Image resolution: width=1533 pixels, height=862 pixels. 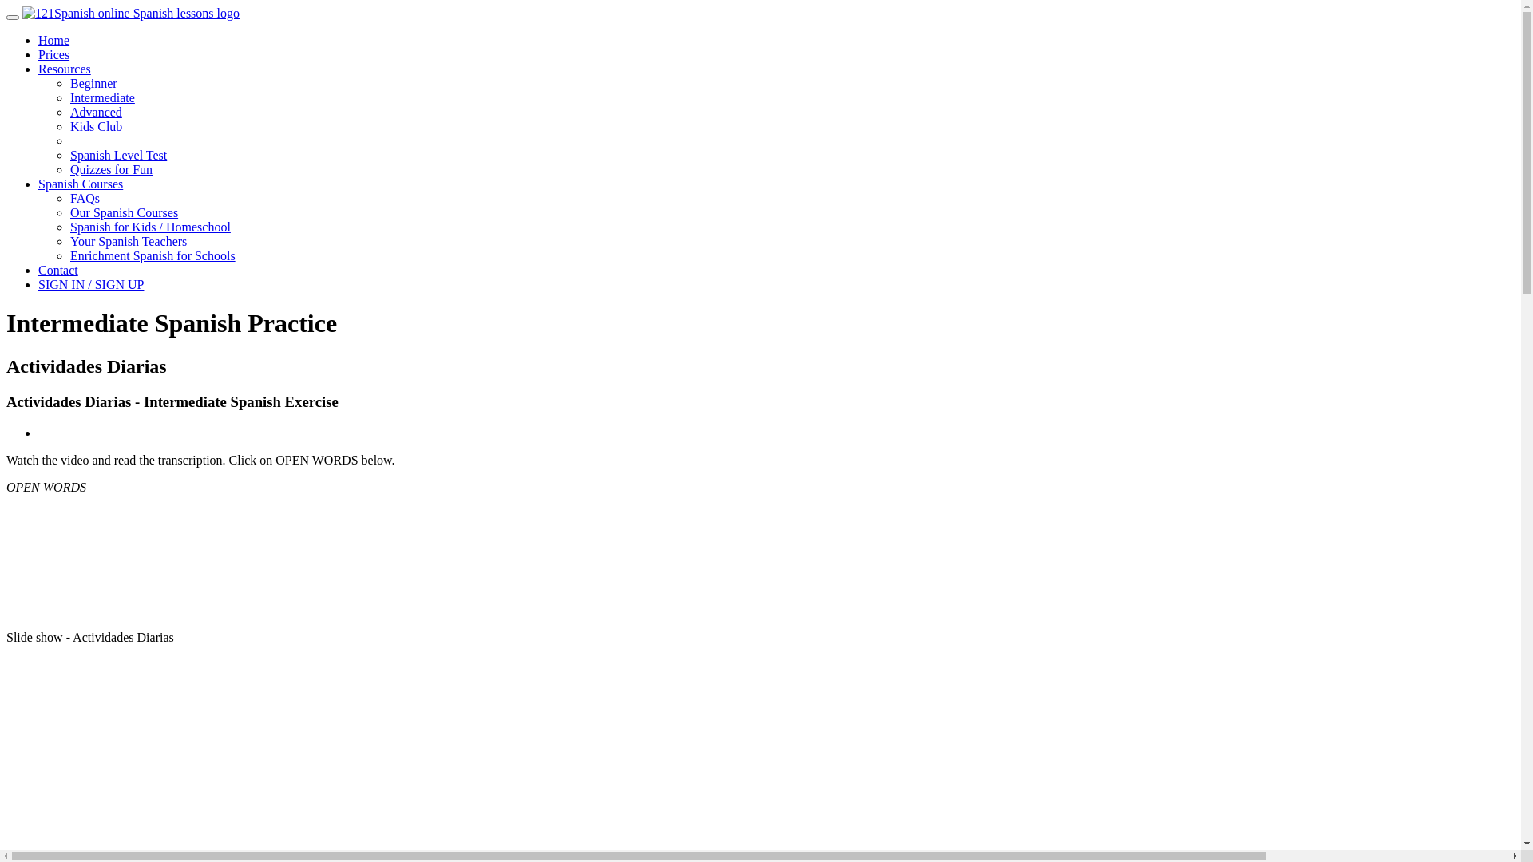 What do you see at coordinates (58, 270) in the screenshot?
I see `Contact` at bounding box center [58, 270].